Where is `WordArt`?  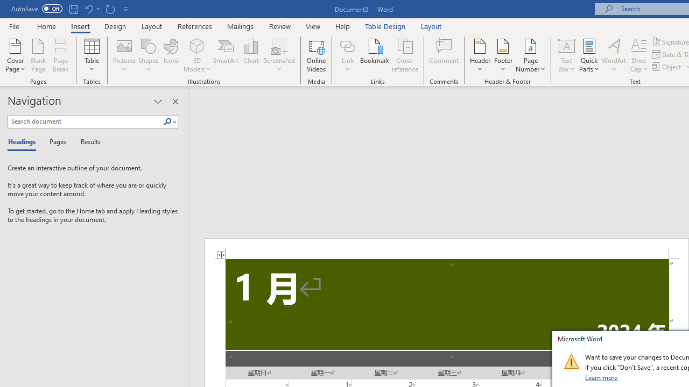 WordArt is located at coordinates (614, 55).